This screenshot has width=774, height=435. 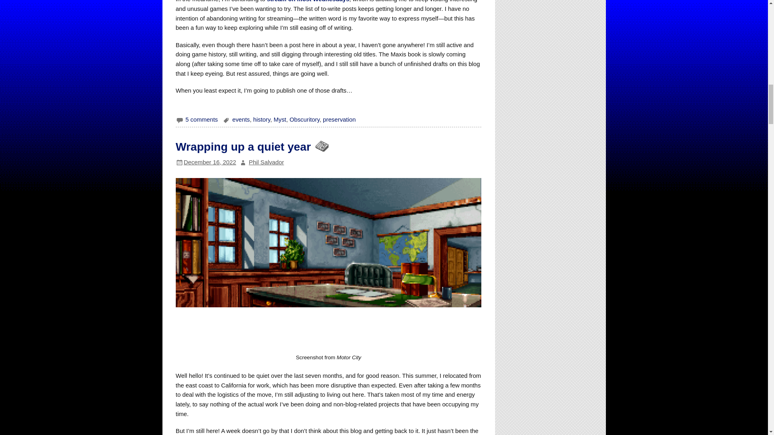 I want to click on events, so click(x=241, y=119).